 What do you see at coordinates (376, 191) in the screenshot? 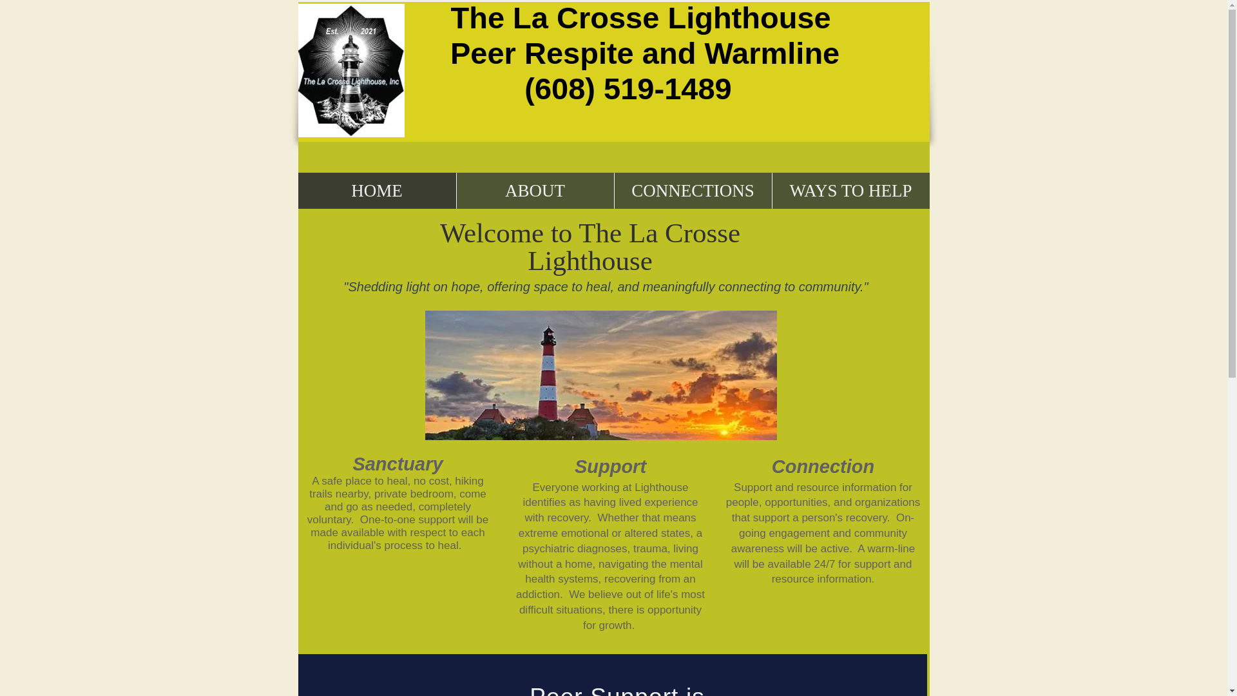
I see `HOME` at bounding box center [376, 191].